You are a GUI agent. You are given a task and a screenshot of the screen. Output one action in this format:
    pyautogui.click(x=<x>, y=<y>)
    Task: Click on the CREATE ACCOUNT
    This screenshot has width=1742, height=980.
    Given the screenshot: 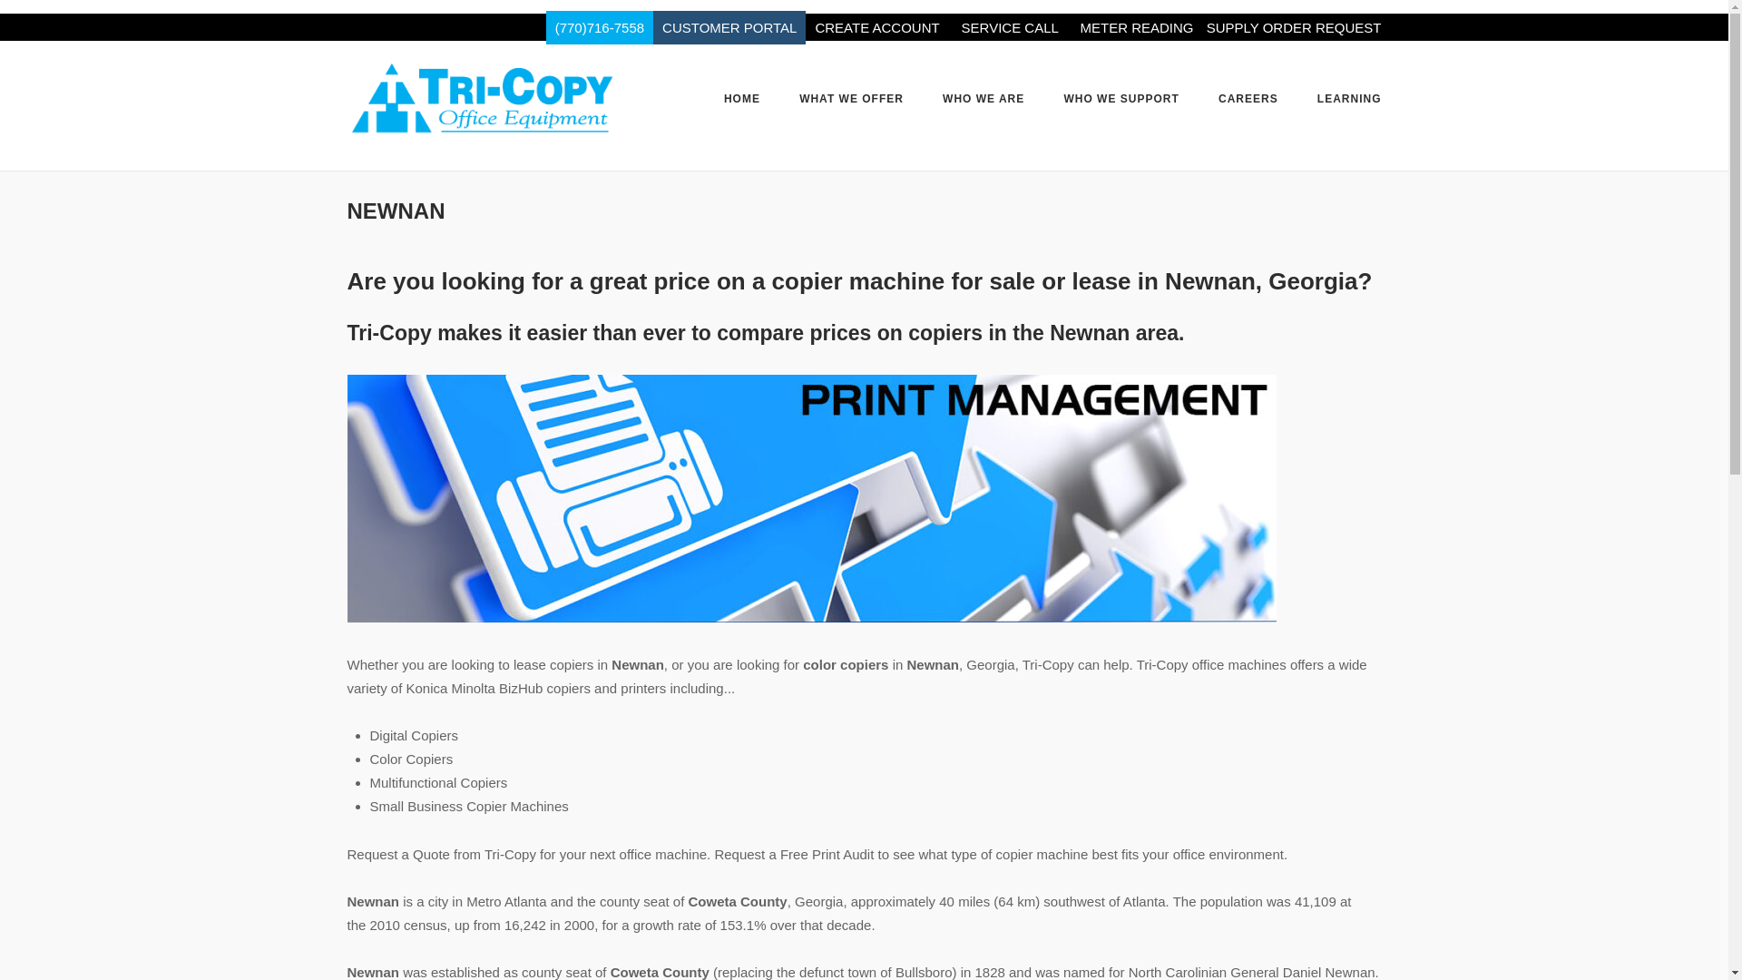 What is the action you would take?
    pyautogui.click(x=878, y=27)
    